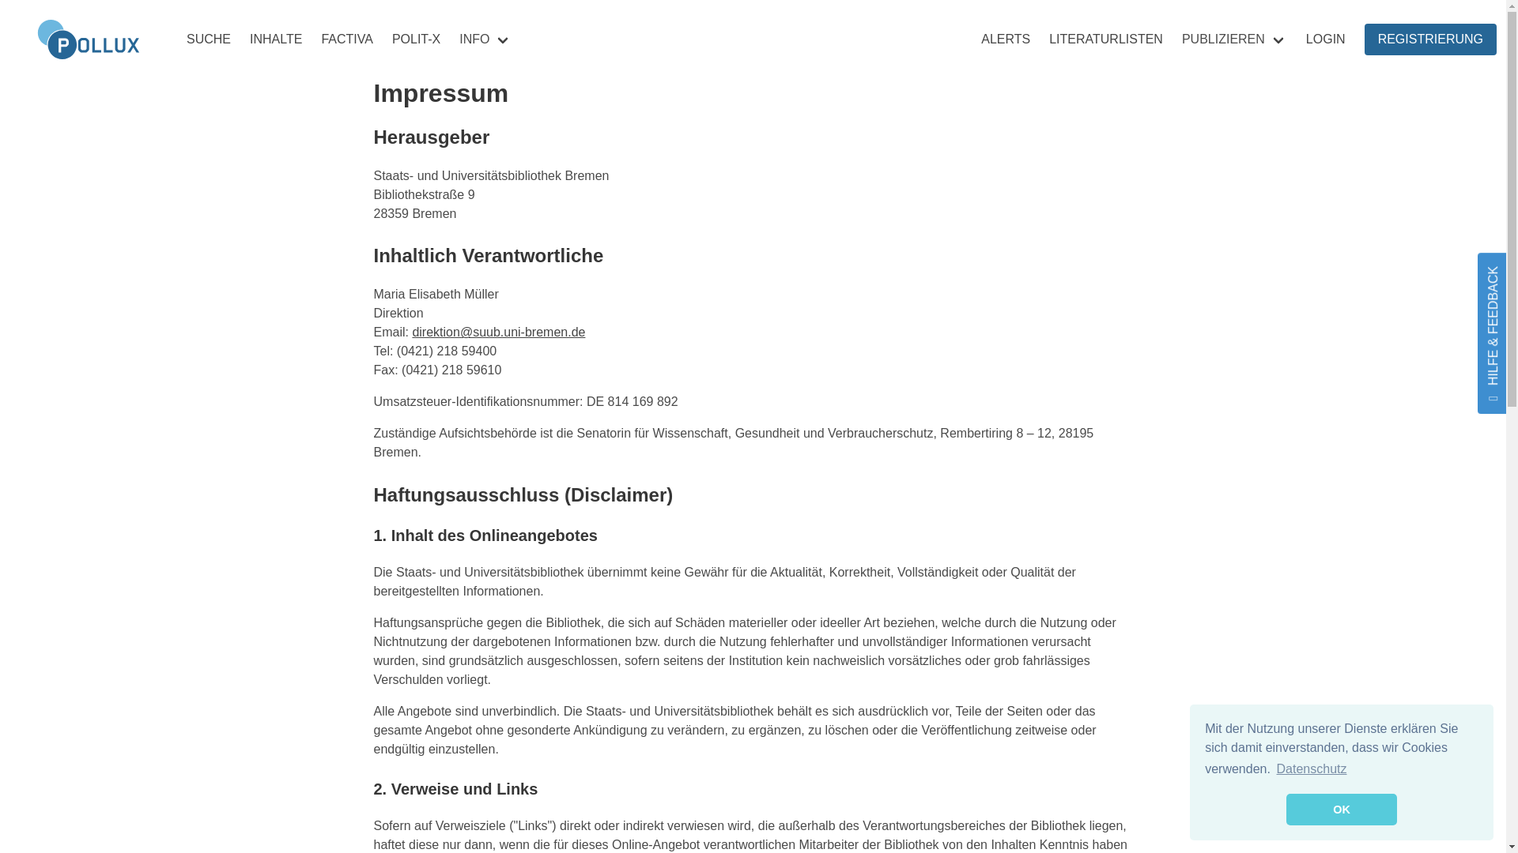  What do you see at coordinates (485, 39) in the screenshot?
I see `INFO` at bounding box center [485, 39].